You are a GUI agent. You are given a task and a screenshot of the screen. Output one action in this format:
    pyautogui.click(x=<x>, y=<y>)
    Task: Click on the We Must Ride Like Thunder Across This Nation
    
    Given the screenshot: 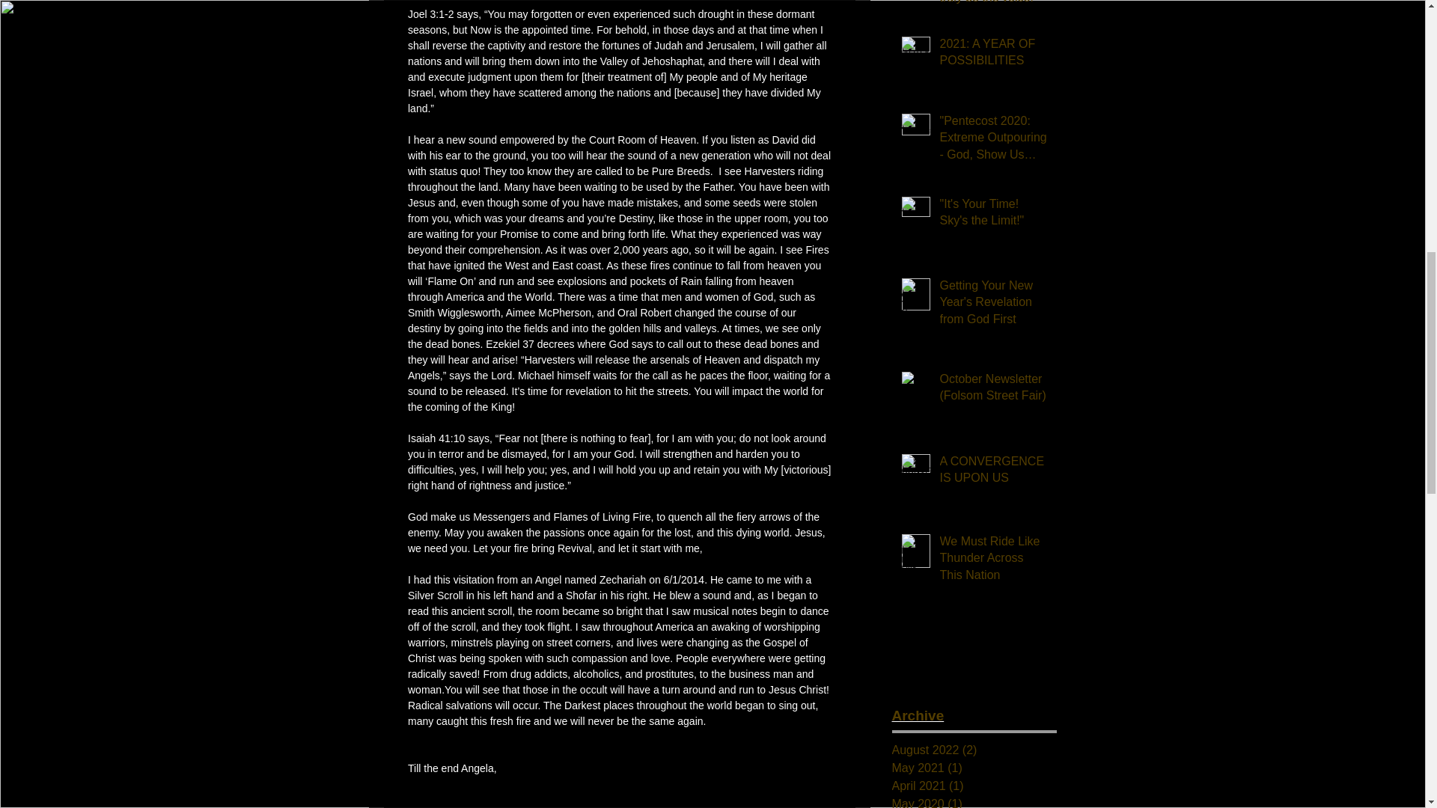 What is the action you would take?
    pyautogui.click(x=993, y=561)
    